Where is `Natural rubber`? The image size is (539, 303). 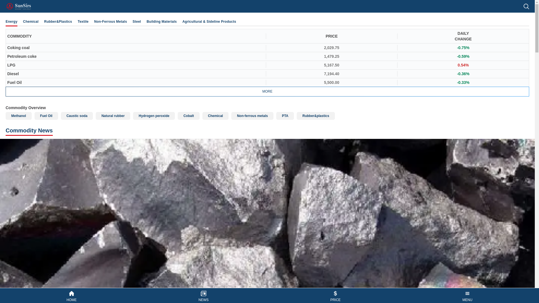 Natural rubber is located at coordinates (113, 116).